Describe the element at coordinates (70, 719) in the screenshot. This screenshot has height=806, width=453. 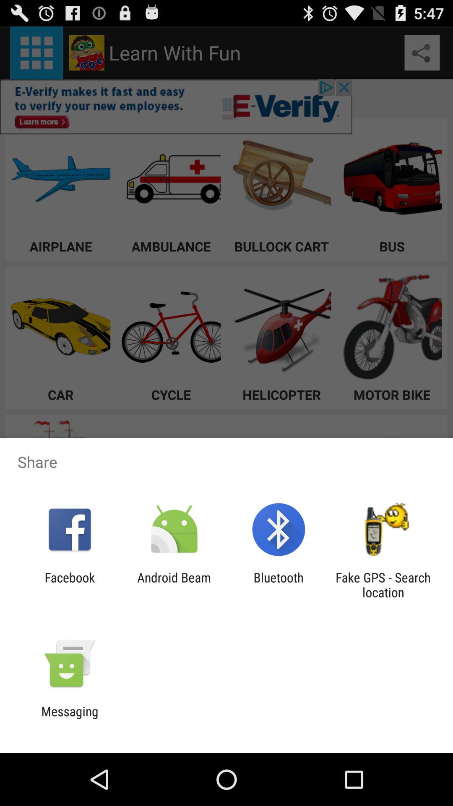
I see `scroll until the messaging` at that location.